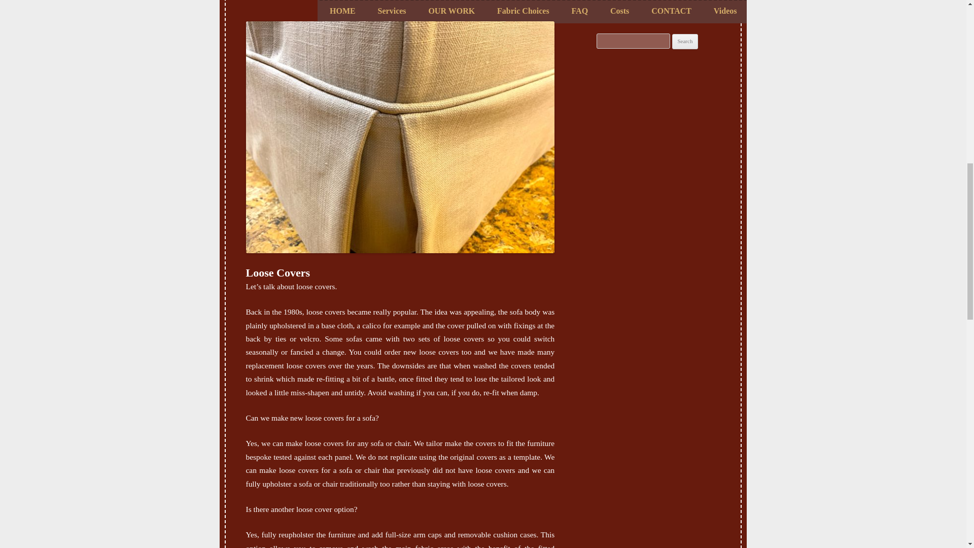 The image size is (974, 548). What do you see at coordinates (672, 11) in the screenshot?
I see `CONTACT` at bounding box center [672, 11].